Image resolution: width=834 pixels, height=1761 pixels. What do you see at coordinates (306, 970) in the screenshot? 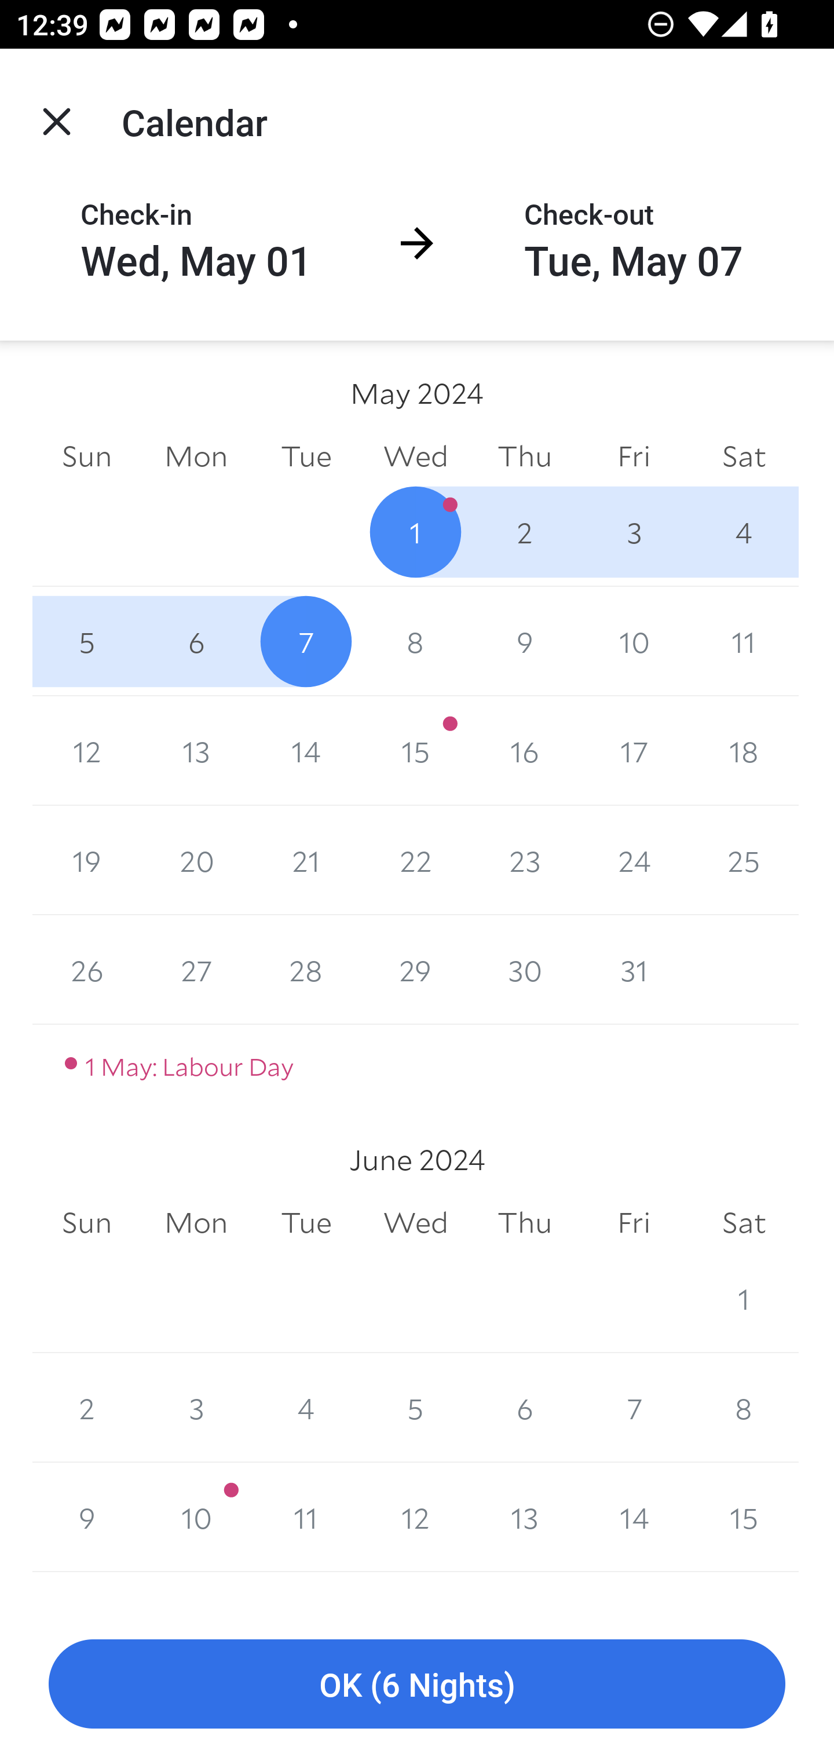
I see `28 28 May 2024` at bounding box center [306, 970].